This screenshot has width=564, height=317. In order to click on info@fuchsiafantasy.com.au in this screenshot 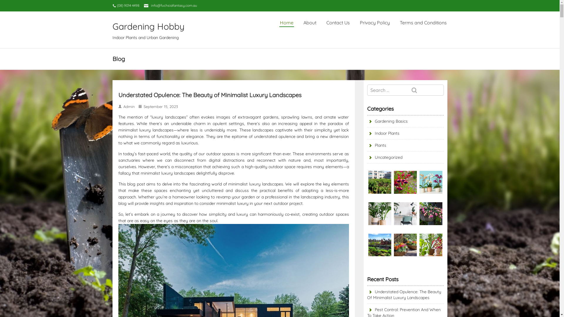, I will do `click(174, 5)`.